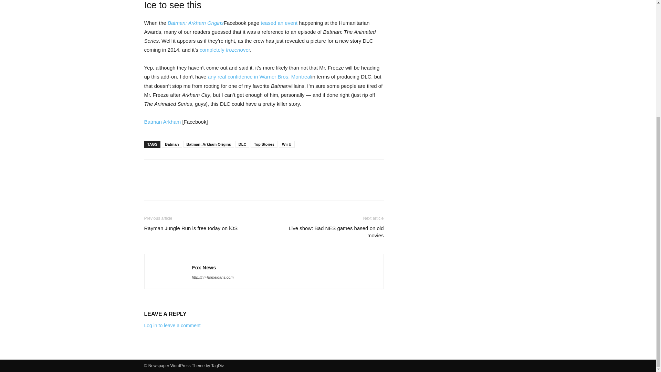 This screenshot has width=661, height=372. I want to click on any real confidence in Warner Bros. Montreal, so click(260, 76).